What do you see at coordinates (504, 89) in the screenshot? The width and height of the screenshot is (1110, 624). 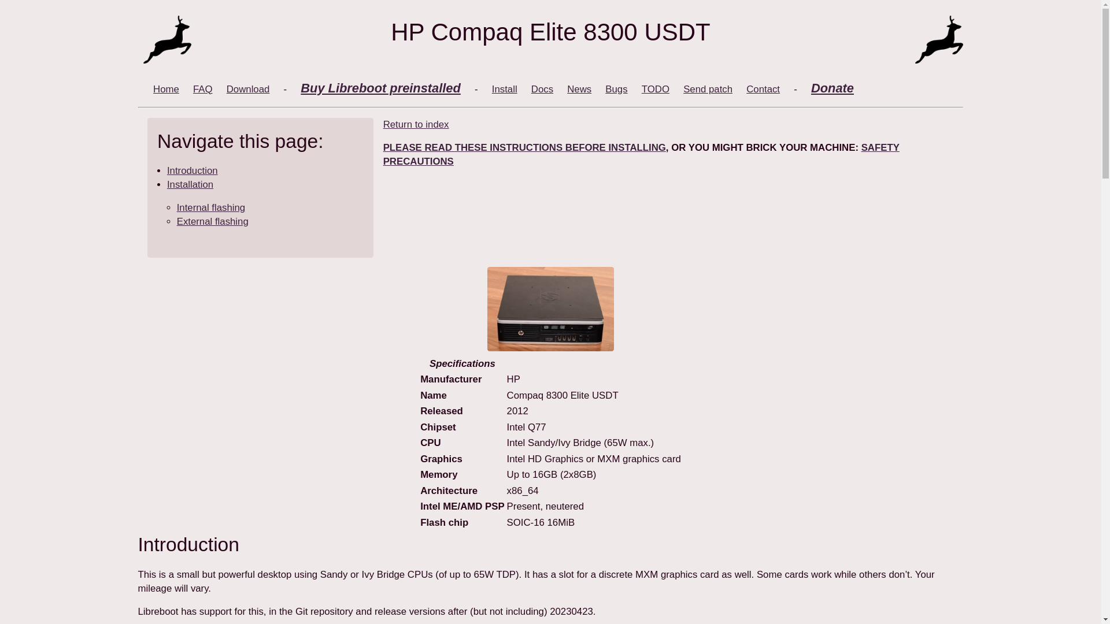 I see `Install` at bounding box center [504, 89].